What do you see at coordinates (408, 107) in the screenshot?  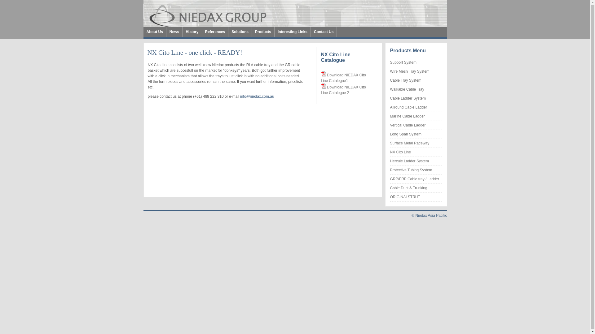 I see `Allround Cable Ladder` at bounding box center [408, 107].